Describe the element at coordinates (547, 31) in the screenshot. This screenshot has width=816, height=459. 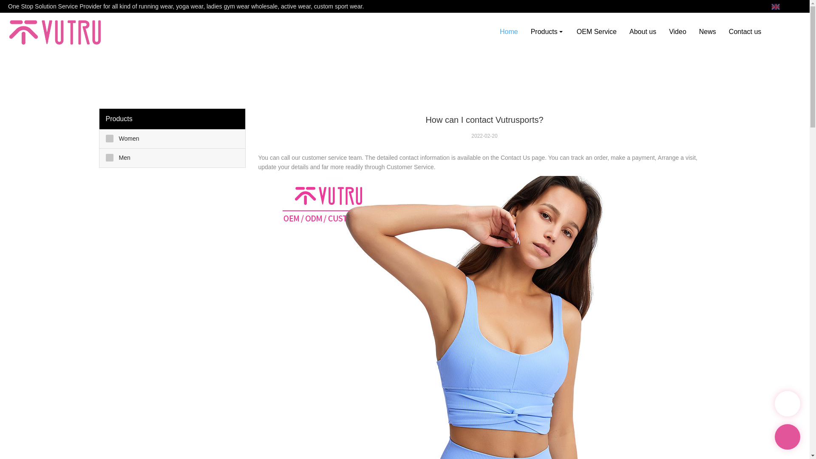
I see `Products` at that location.